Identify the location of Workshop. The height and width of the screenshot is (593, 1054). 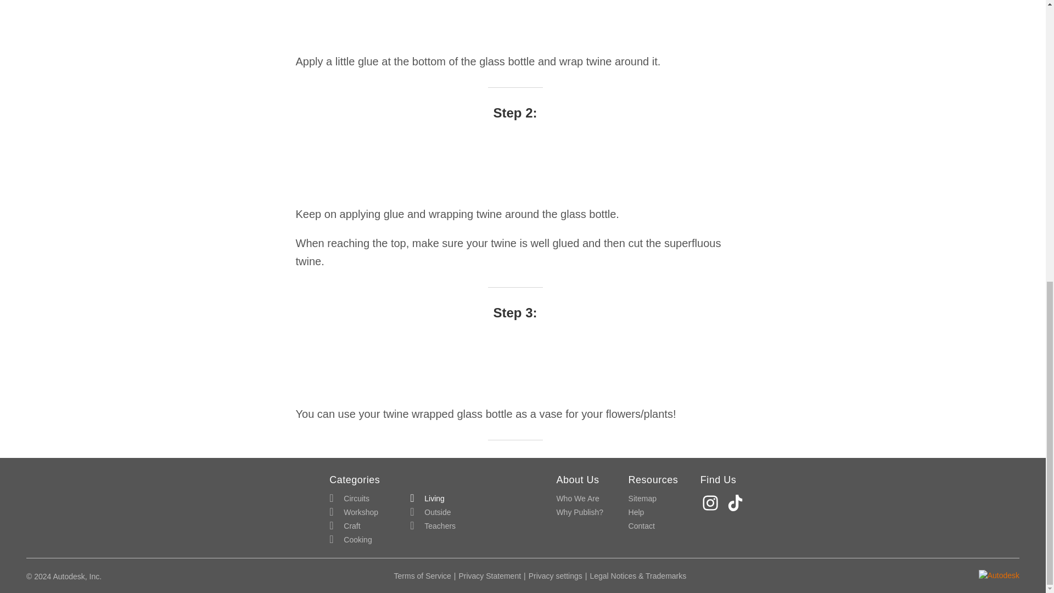
(354, 513).